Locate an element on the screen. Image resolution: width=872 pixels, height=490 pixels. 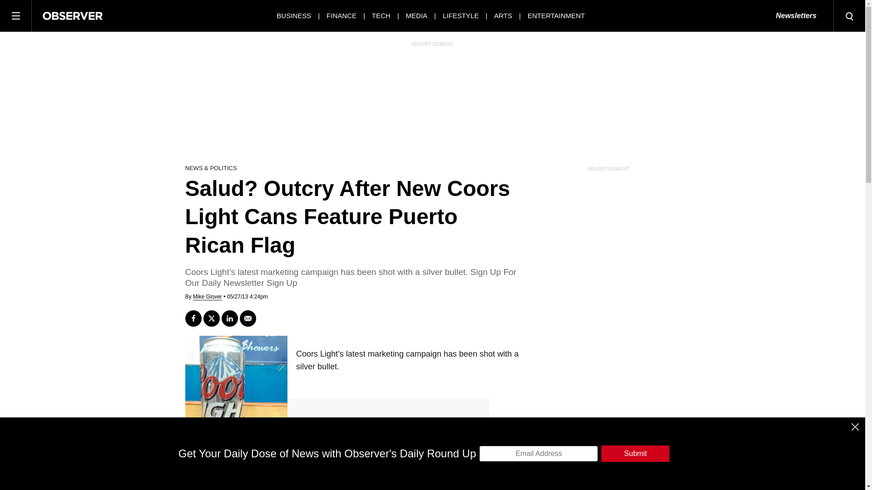
MEDIA is located at coordinates (417, 15).